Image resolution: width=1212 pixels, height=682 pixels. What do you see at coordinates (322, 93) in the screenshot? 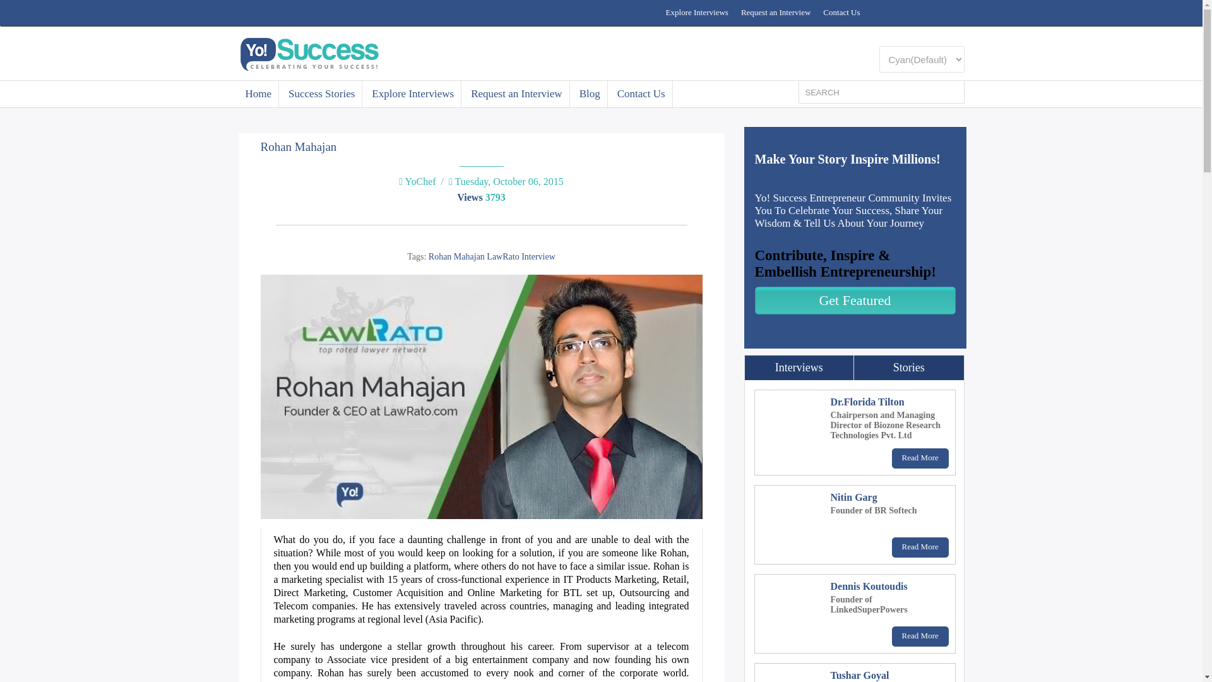
I see `Success Stories` at bounding box center [322, 93].